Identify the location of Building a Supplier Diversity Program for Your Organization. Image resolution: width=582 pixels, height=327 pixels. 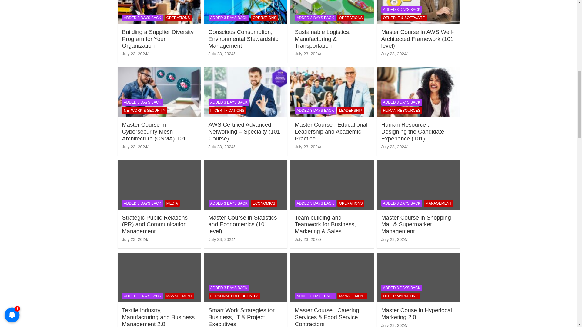
(134, 54).